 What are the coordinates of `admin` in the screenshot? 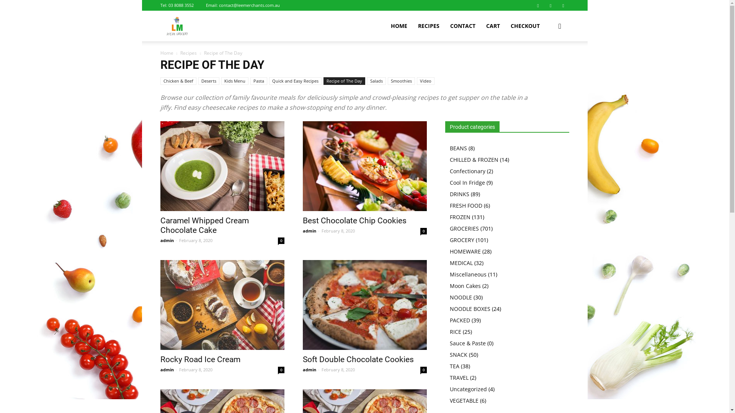 It's located at (167, 240).